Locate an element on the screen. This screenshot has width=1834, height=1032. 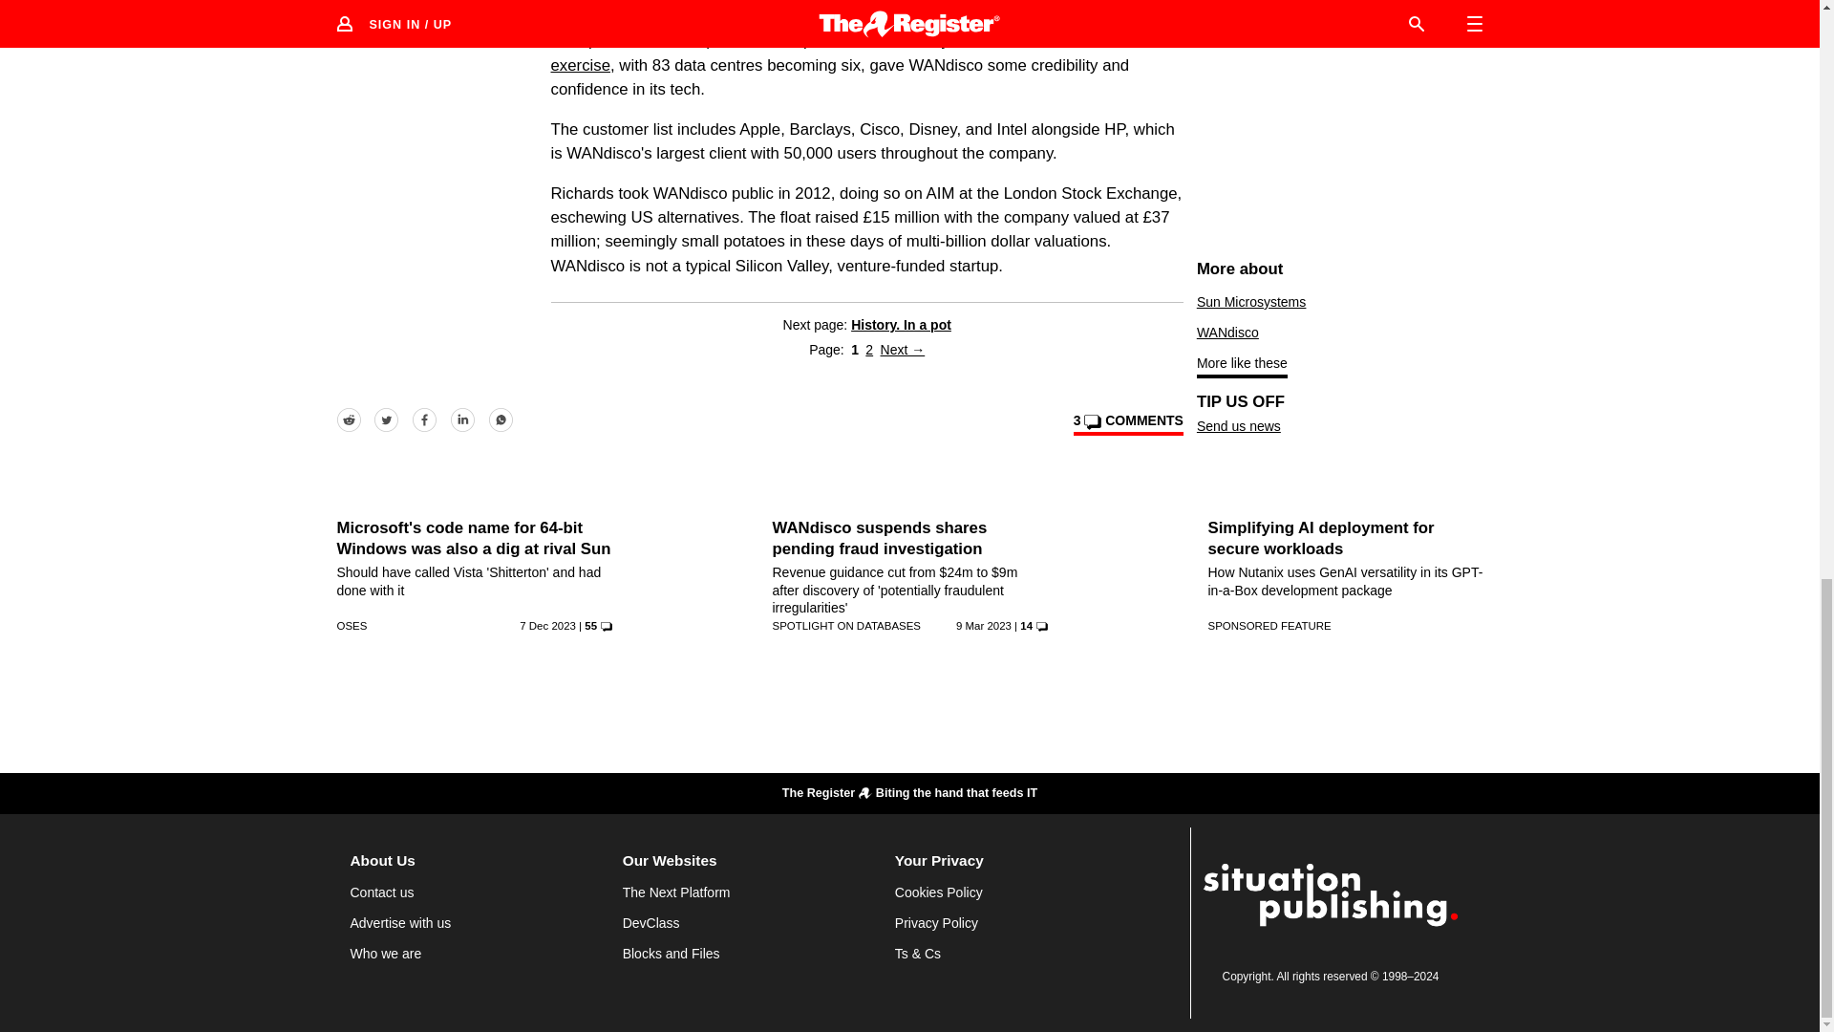
View comments on this article is located at coordinates (1127, 424).